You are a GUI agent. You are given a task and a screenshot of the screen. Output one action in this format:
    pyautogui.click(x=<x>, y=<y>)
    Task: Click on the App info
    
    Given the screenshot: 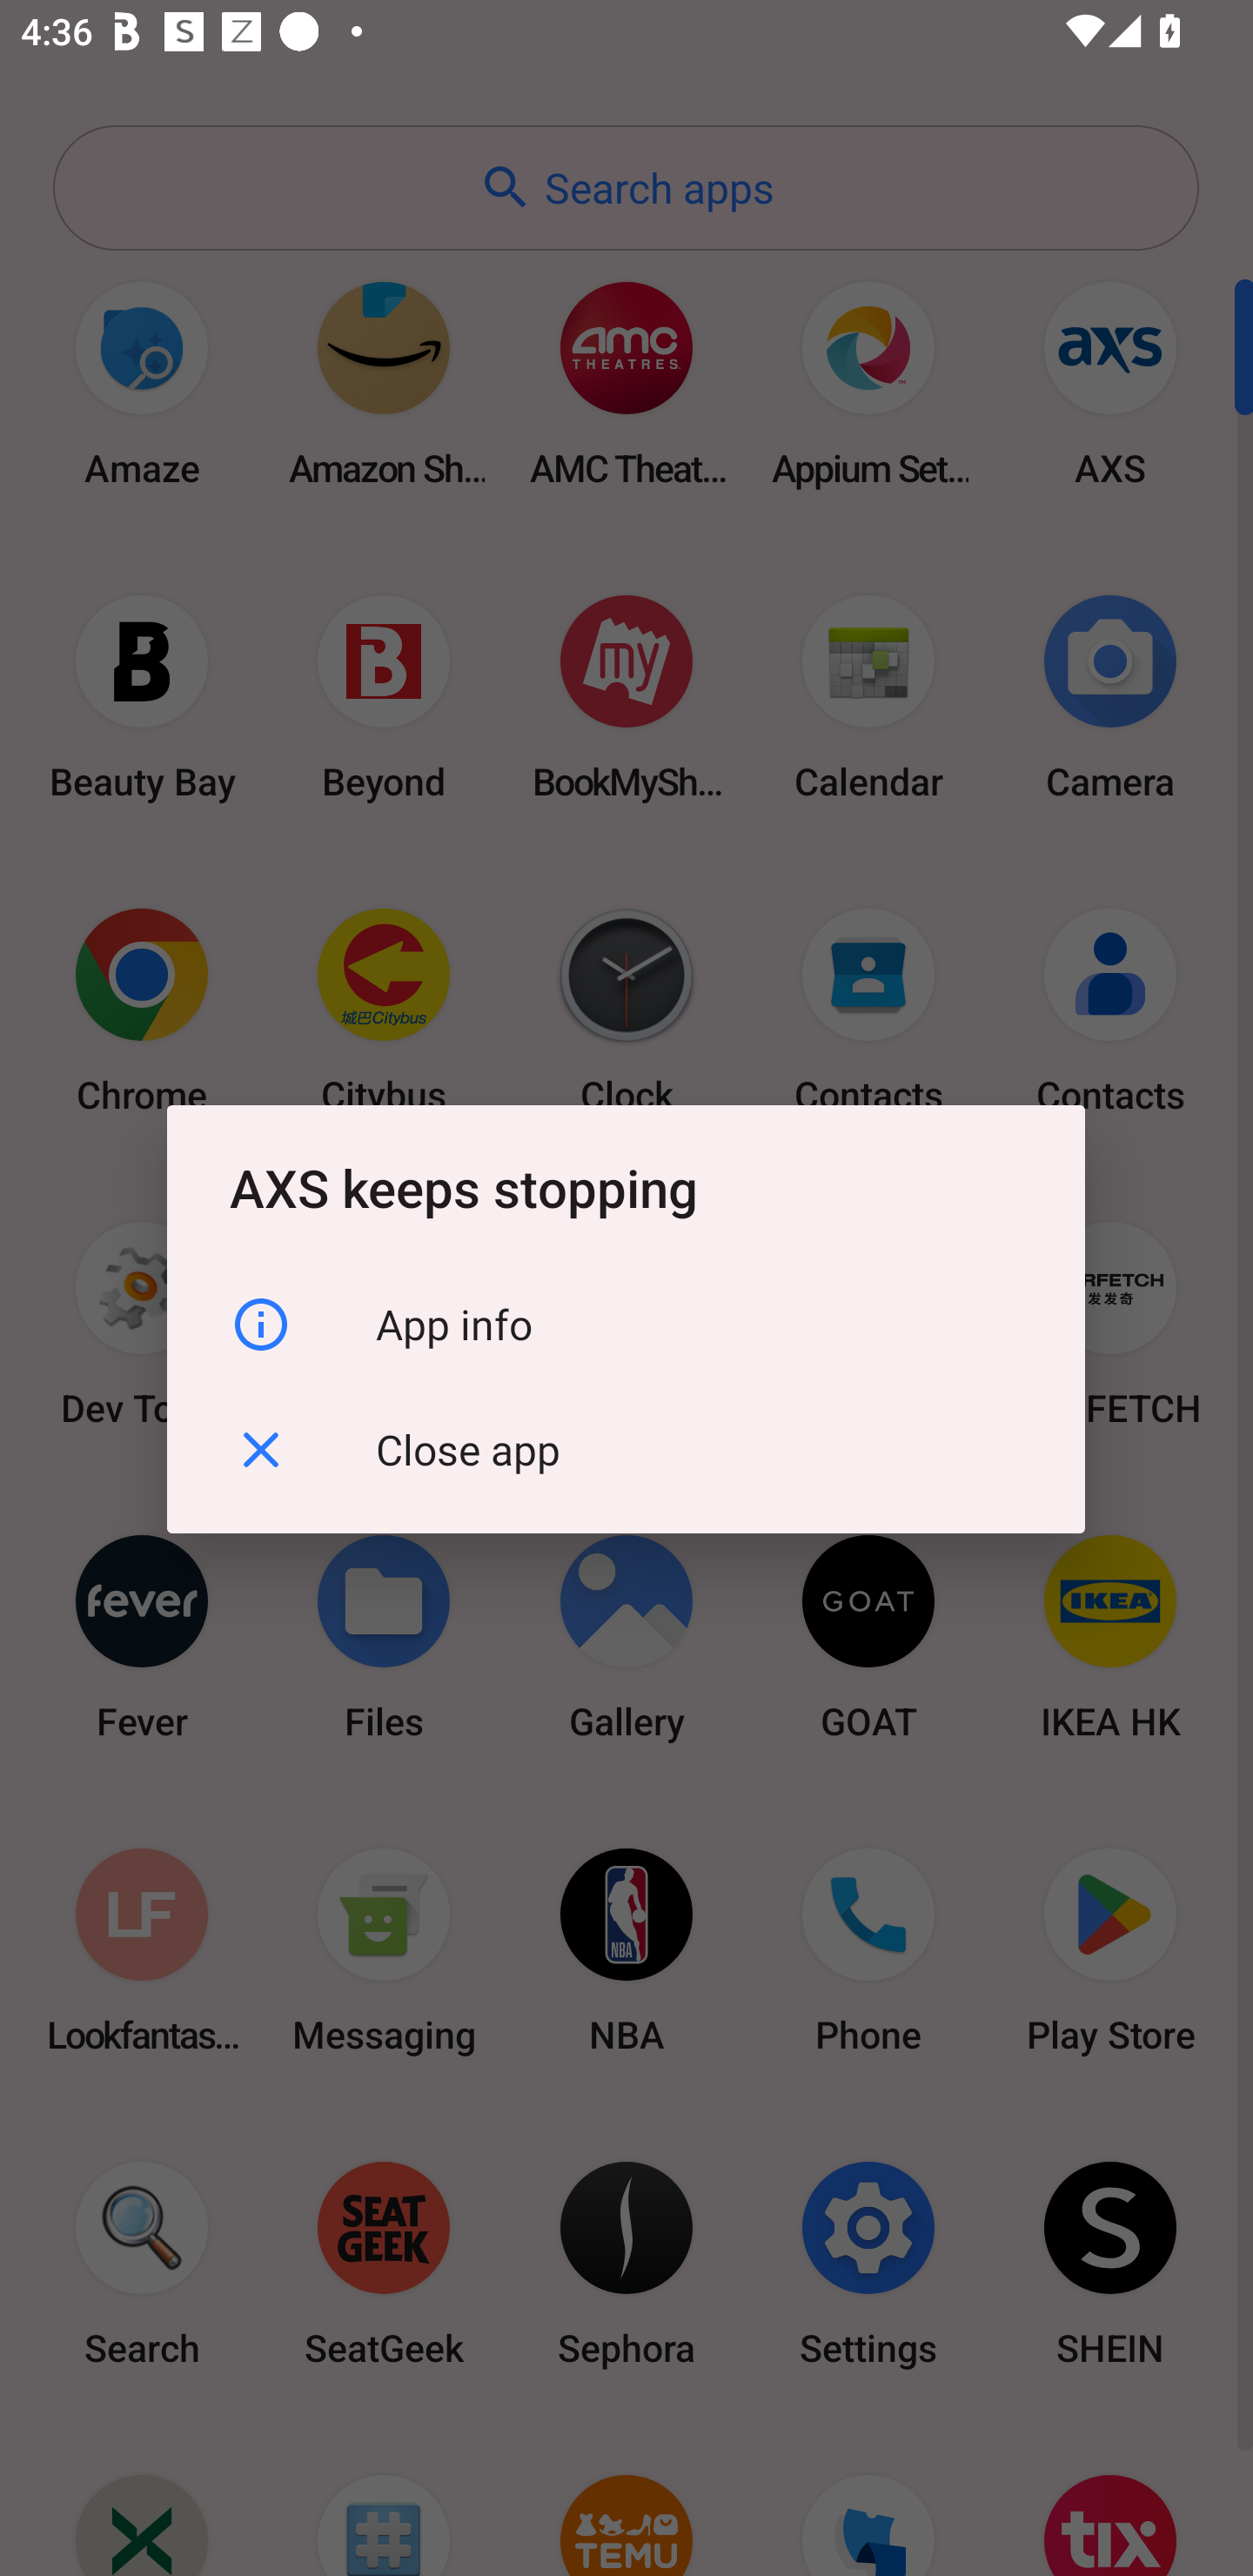 What is the action you would take?
    pyautogui.click(x=626, y=1325)
    